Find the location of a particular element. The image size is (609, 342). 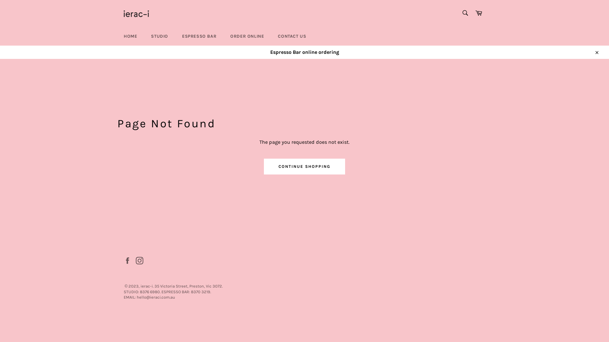

STUDIO is located at coordinates (160, 36).